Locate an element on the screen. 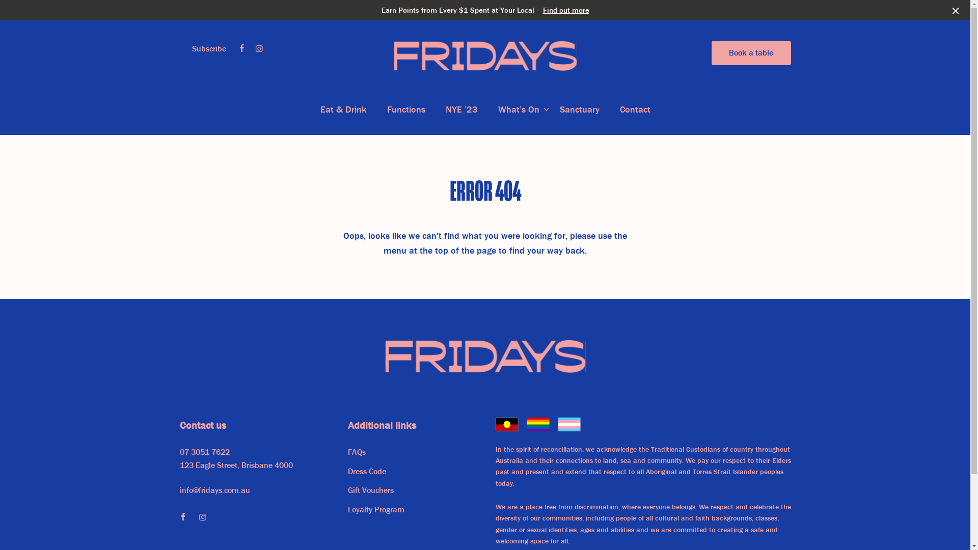  info@fridays.com.au is located at coordinates (214, 490).